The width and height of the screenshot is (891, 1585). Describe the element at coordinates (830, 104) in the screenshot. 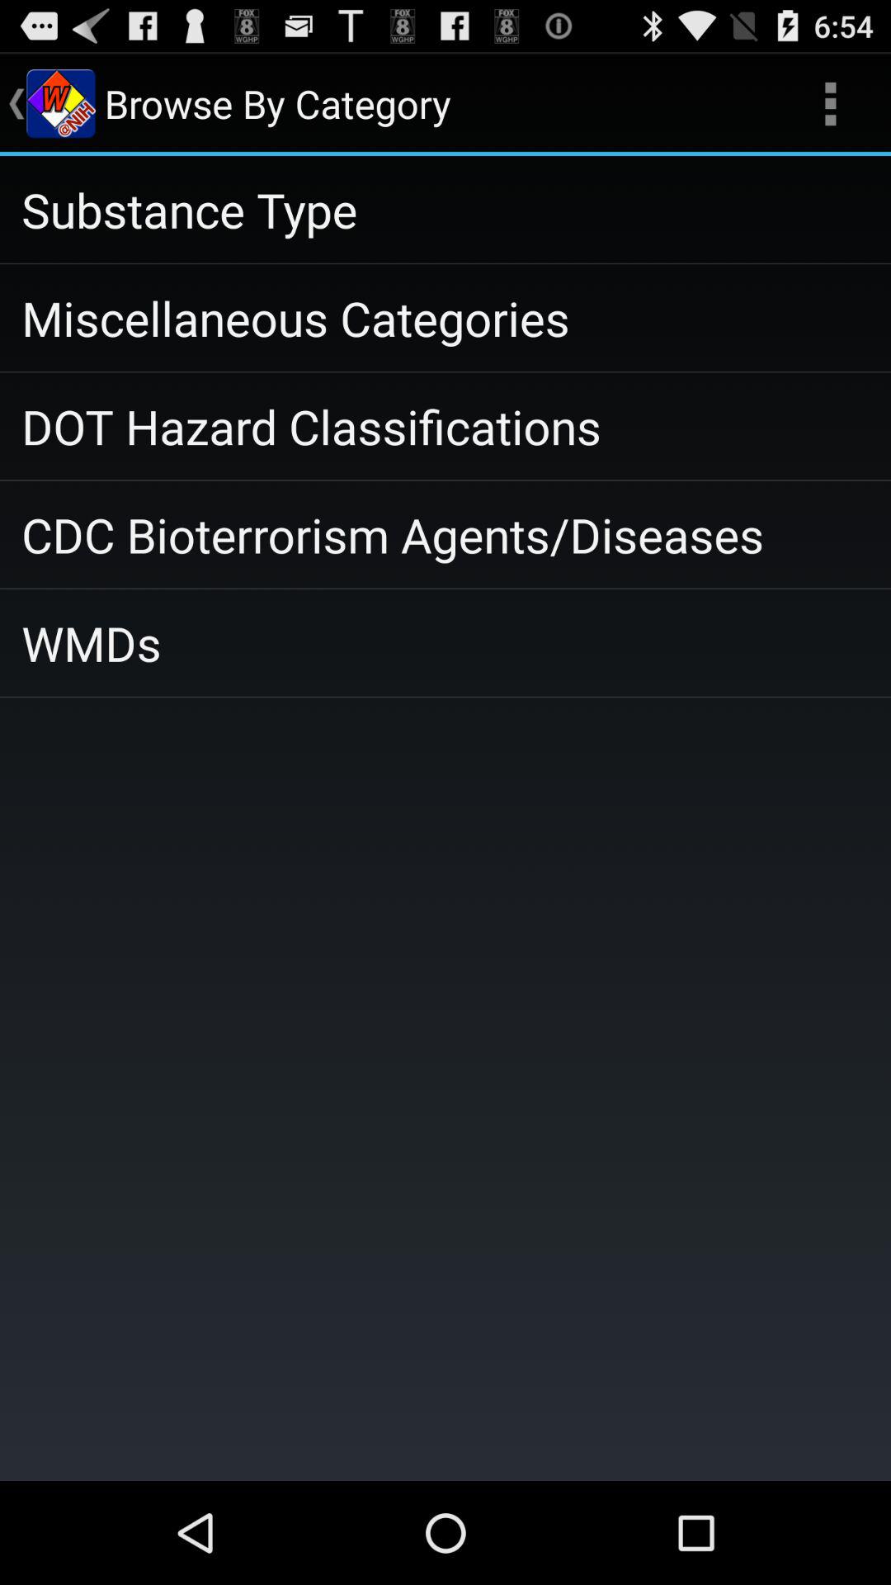

I see `press item next to browse by category item` at that location.